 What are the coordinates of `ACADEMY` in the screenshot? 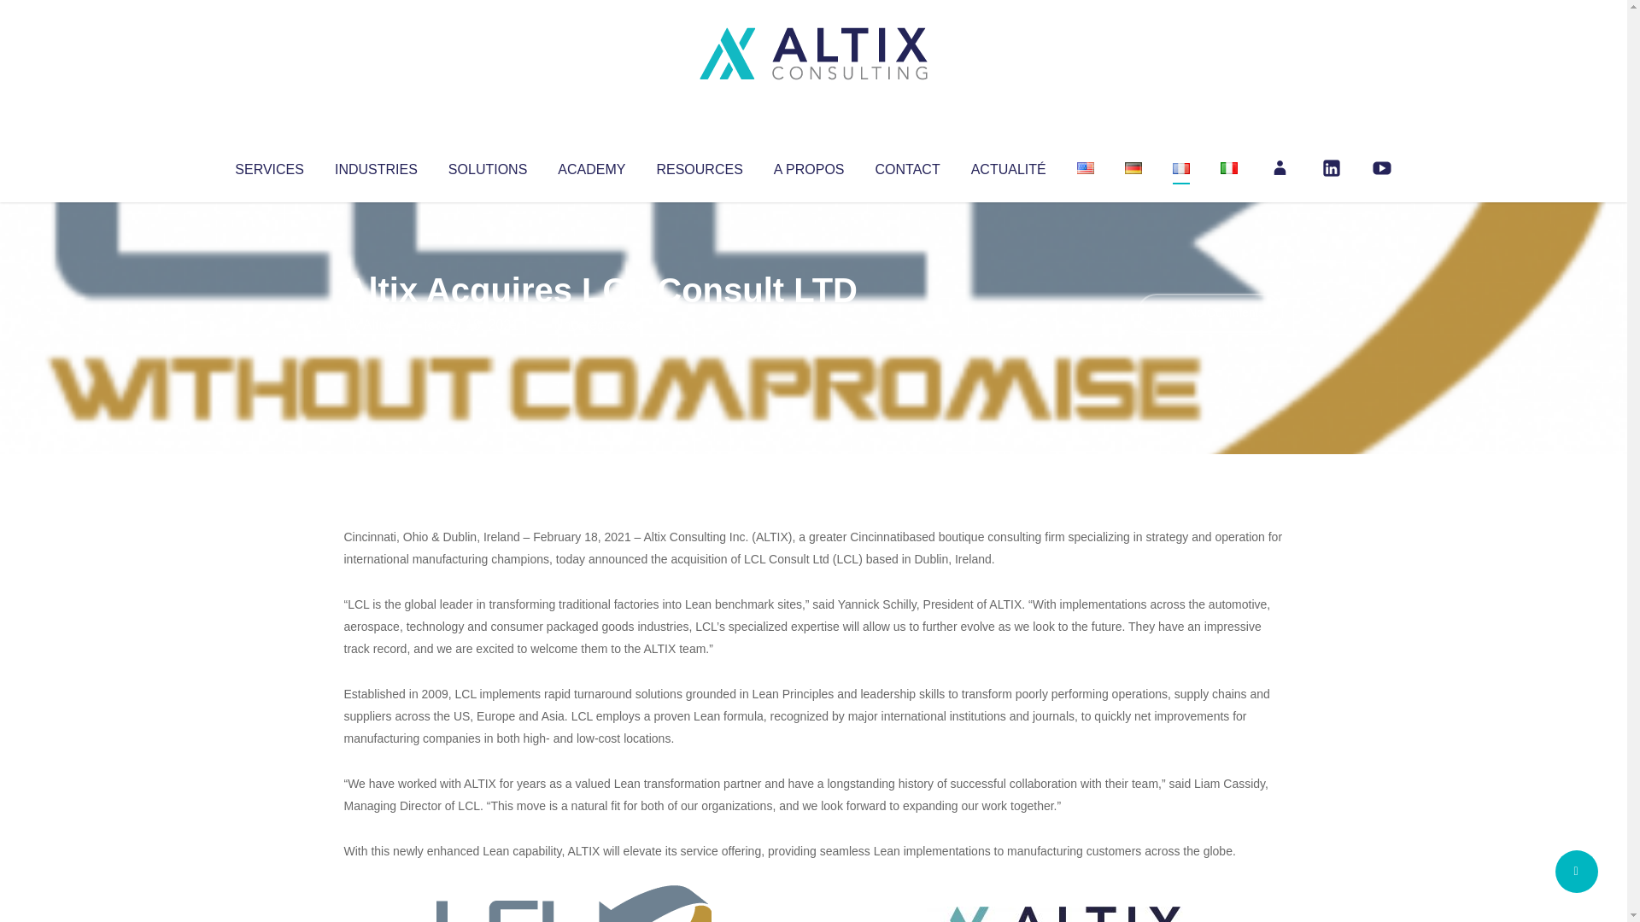 It's located at (591, 166).